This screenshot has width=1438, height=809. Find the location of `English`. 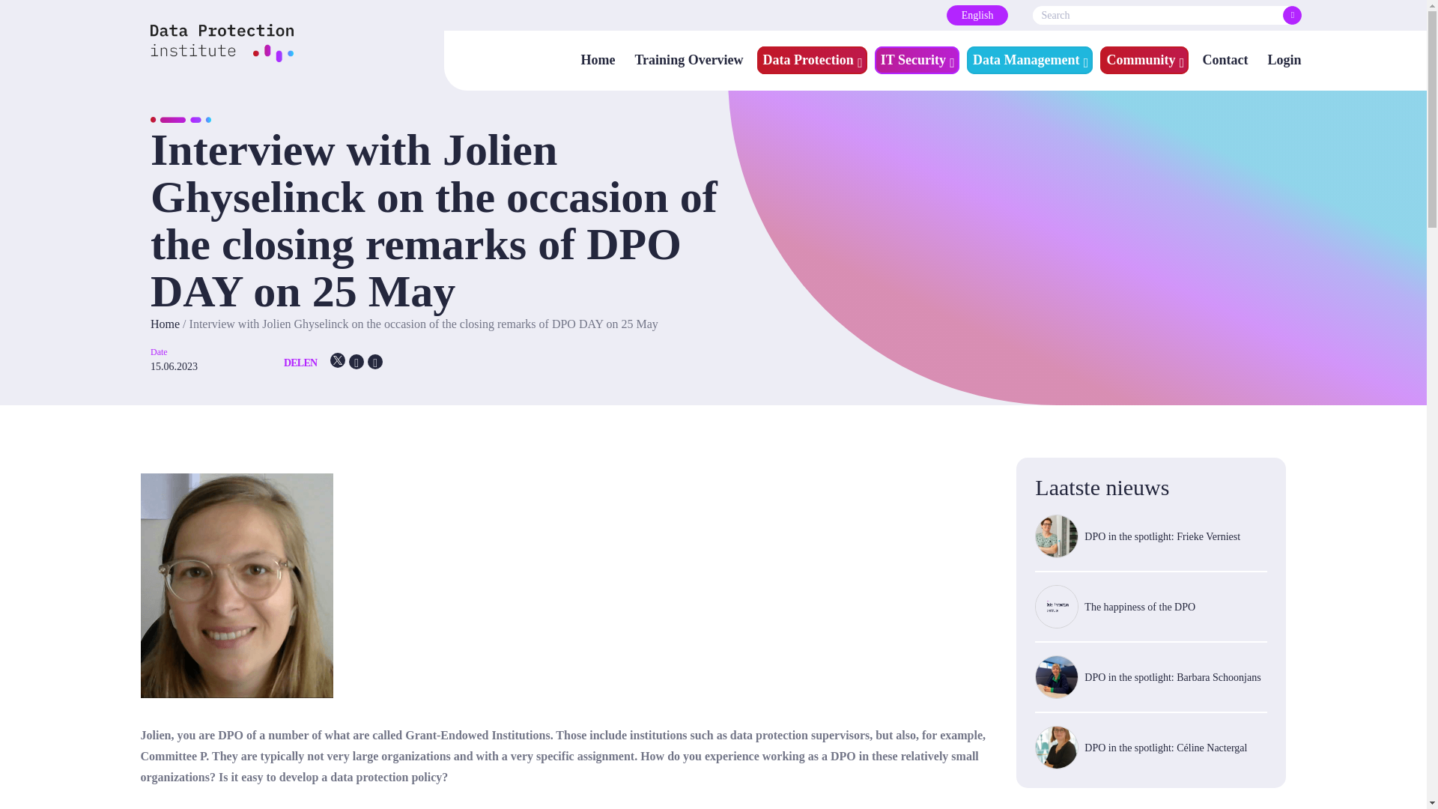

English is located at coordinates (977, 15).